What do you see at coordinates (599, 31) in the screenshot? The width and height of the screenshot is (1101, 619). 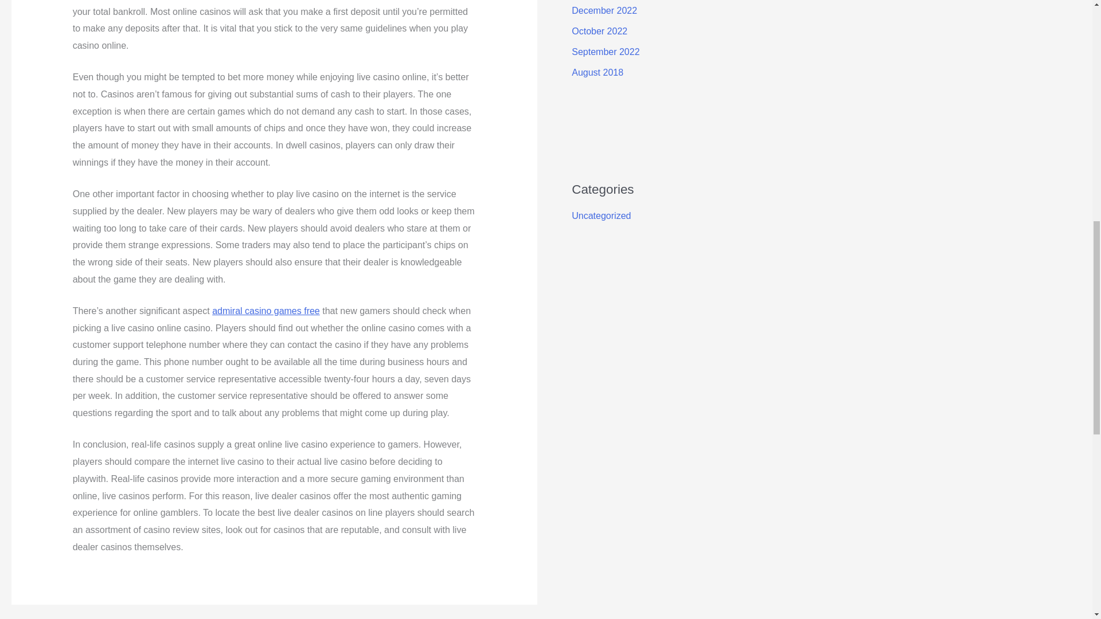 I see `October 2022` at bounding box center [599, 31].